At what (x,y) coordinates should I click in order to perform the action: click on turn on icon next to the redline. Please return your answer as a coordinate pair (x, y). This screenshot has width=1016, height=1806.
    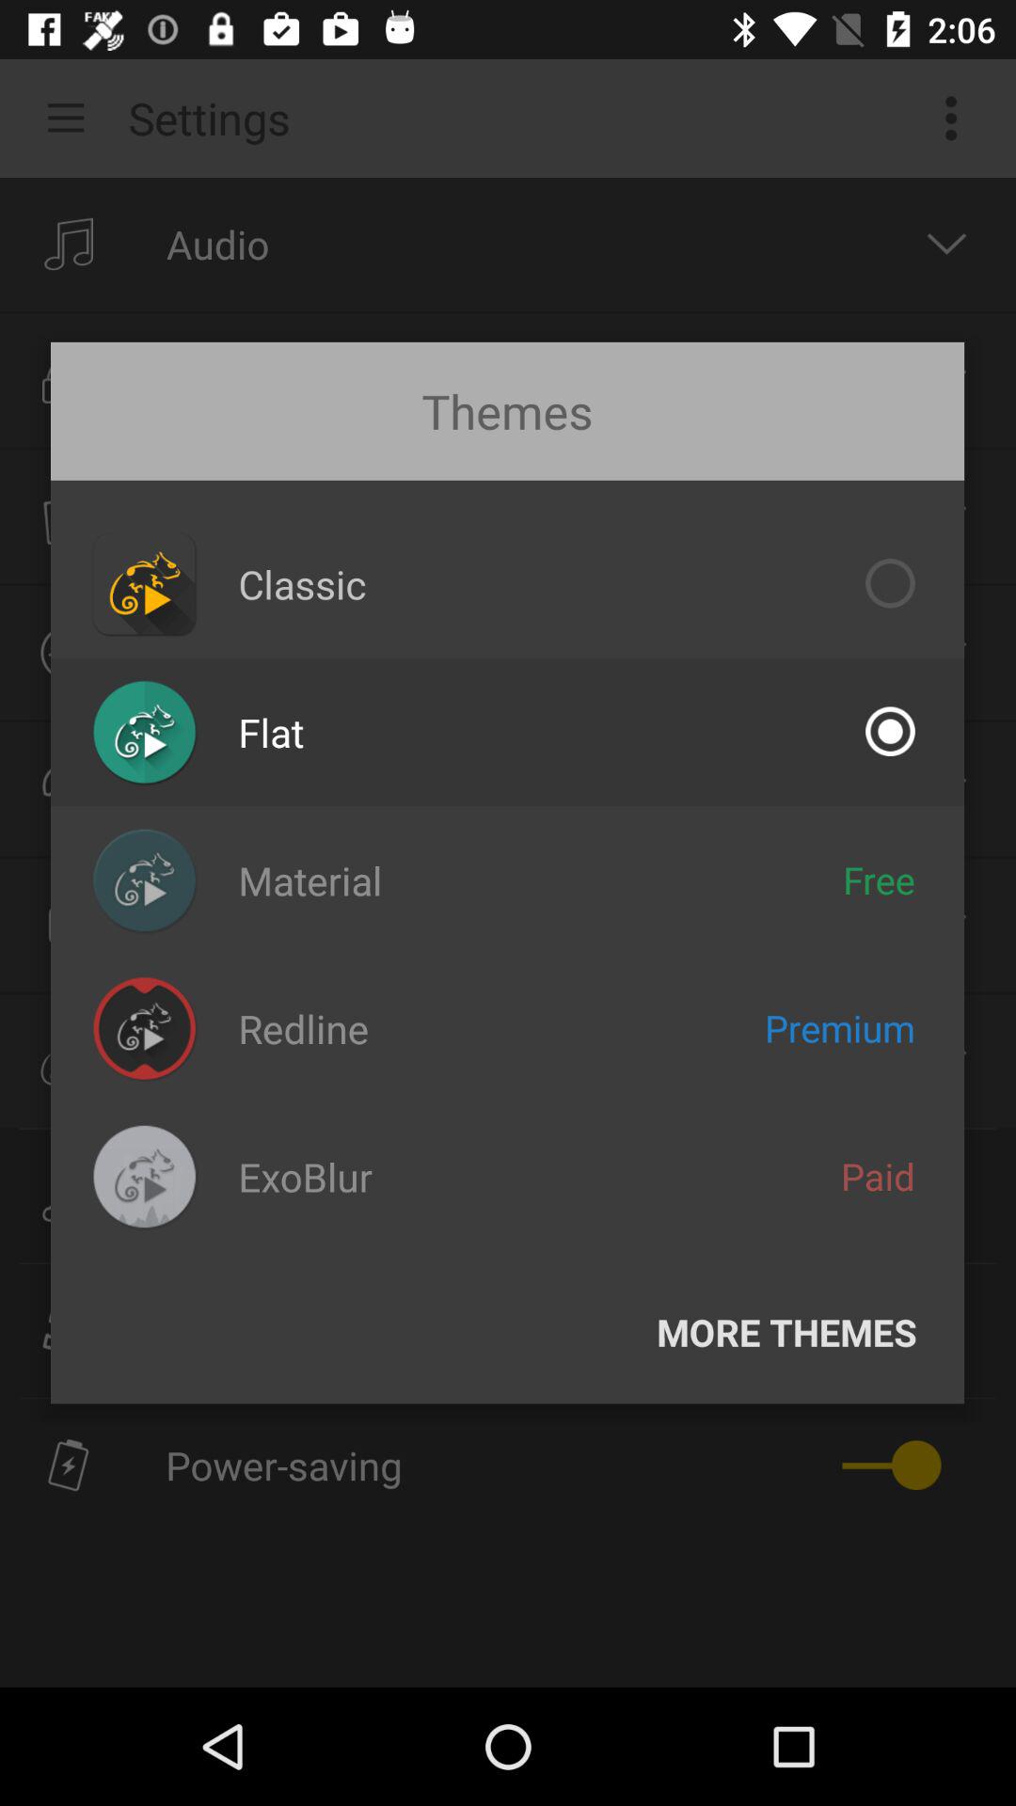
    Looking at the image, I should click on (839, 1027).